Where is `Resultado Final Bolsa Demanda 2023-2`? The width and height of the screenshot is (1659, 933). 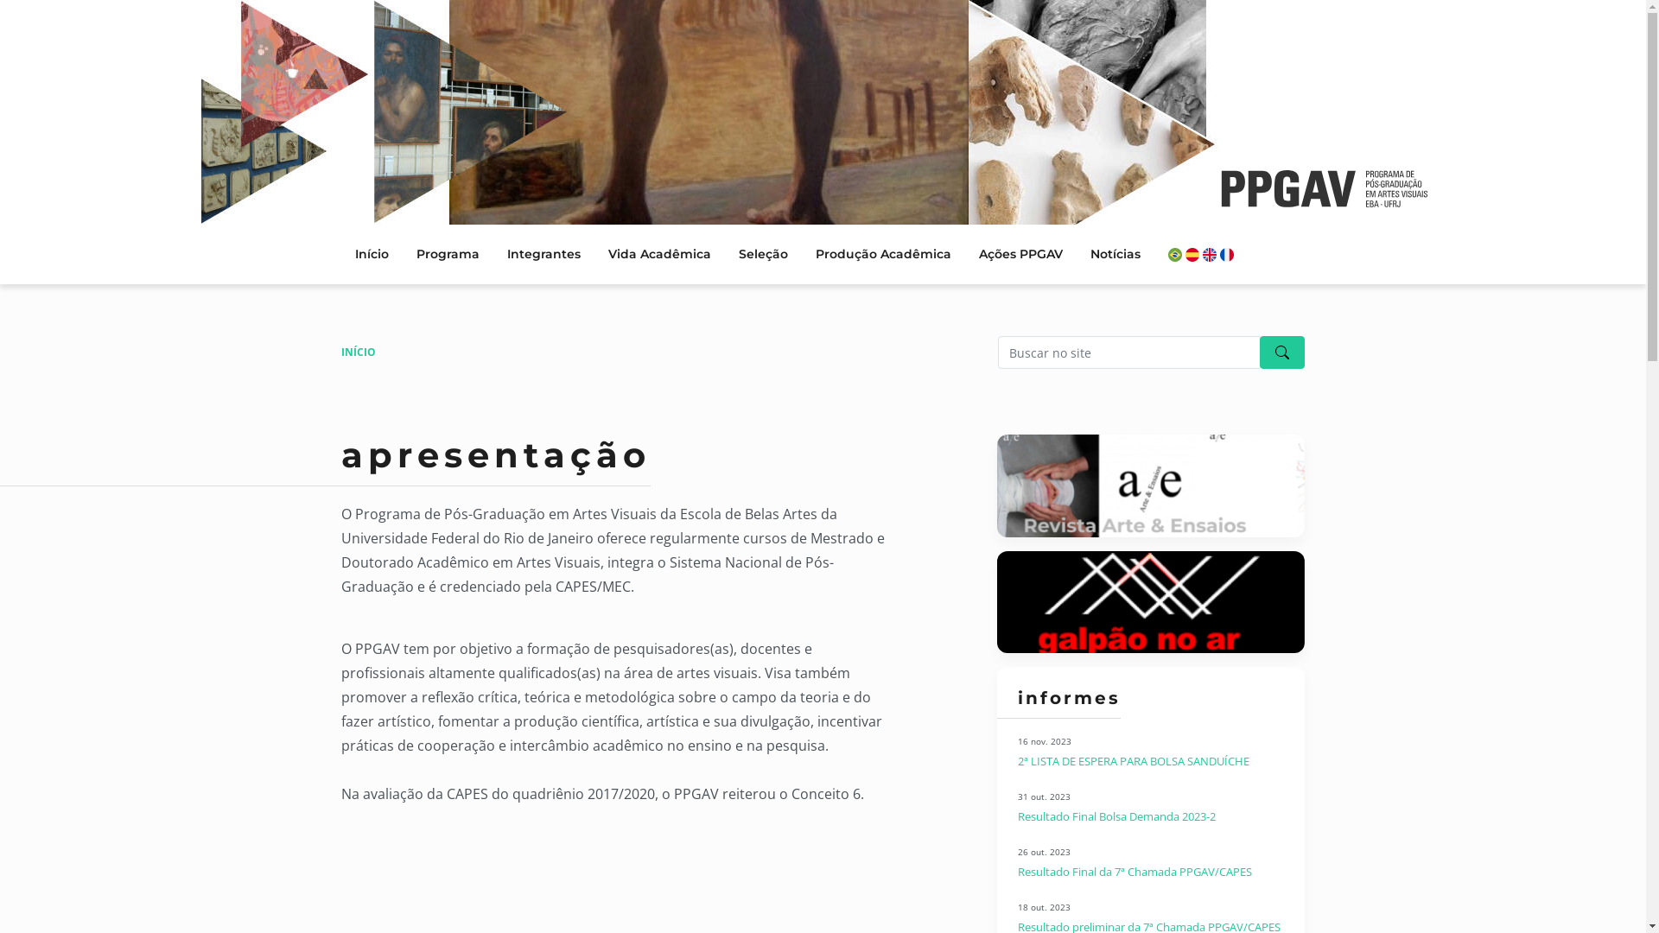
Resultado Final Bolsa Demanda 2023-2 is located at coordinates (1116, 816).